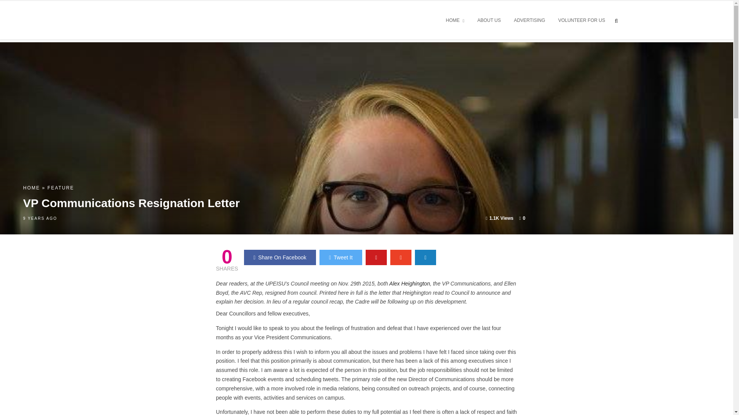  I want to click on ADVERTISING, so click(529, 21).